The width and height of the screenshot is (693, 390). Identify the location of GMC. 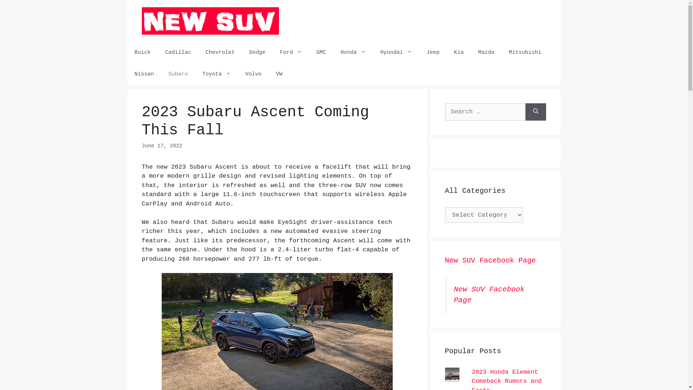
(321, 53).